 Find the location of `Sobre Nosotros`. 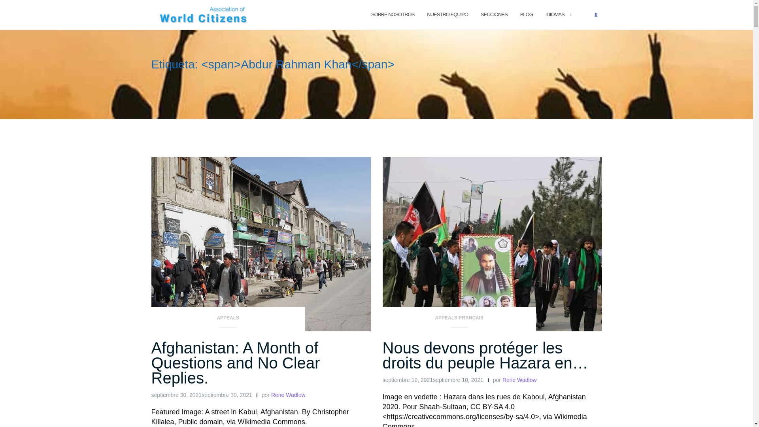

Sobre Nosotros is located at coordinates (393, 14).